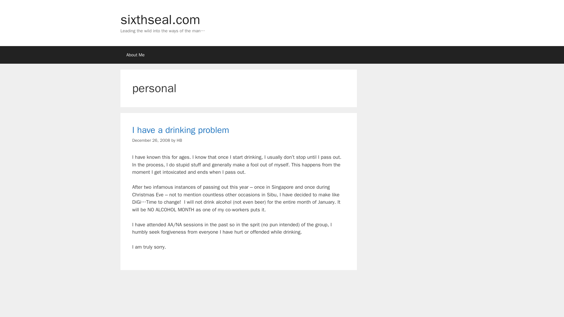 The width and height of the screenshot is (564, 317). What do you see at coordinates (160, 19) in the screenshot?
I see `sixthseal.com` at bounding box center [160, 19].